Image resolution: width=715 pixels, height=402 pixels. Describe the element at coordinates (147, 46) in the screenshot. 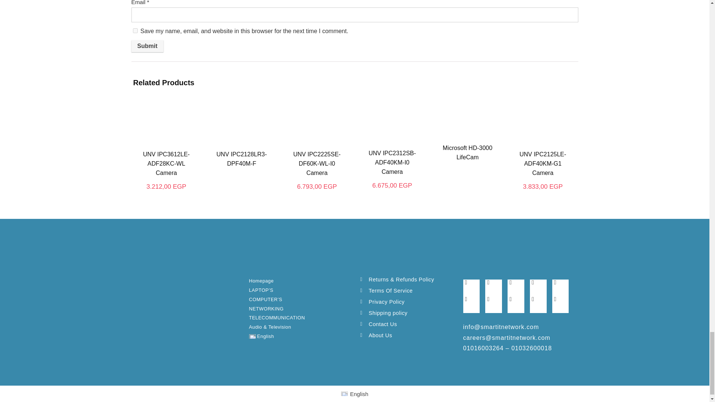

I see `Submit` at that location.